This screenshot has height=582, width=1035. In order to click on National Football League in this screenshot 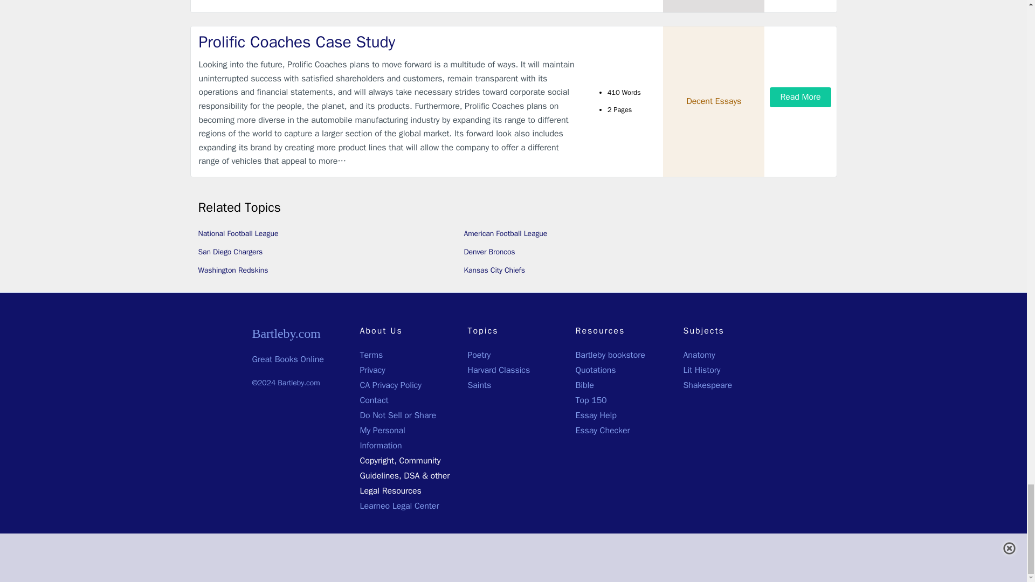, I will do `click(238, 233)`.